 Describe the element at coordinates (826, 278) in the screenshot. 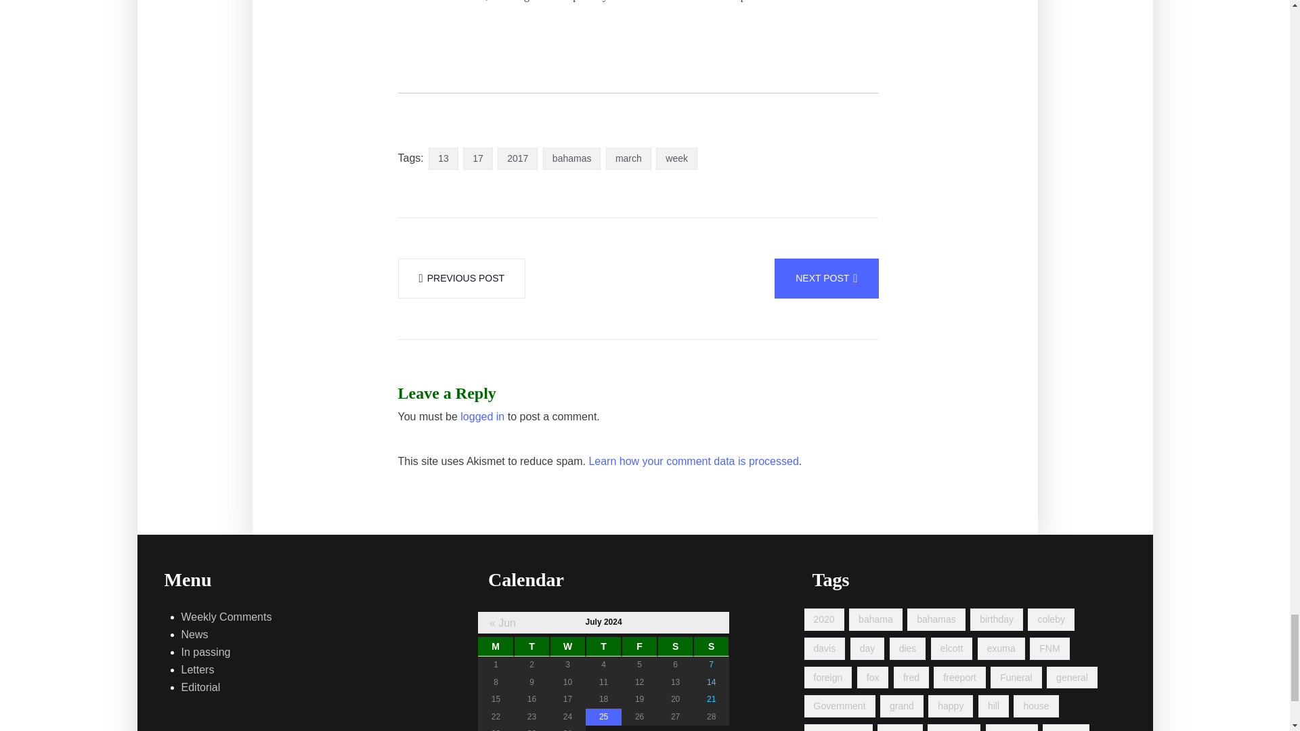

I see `NEXT POST` at that location.